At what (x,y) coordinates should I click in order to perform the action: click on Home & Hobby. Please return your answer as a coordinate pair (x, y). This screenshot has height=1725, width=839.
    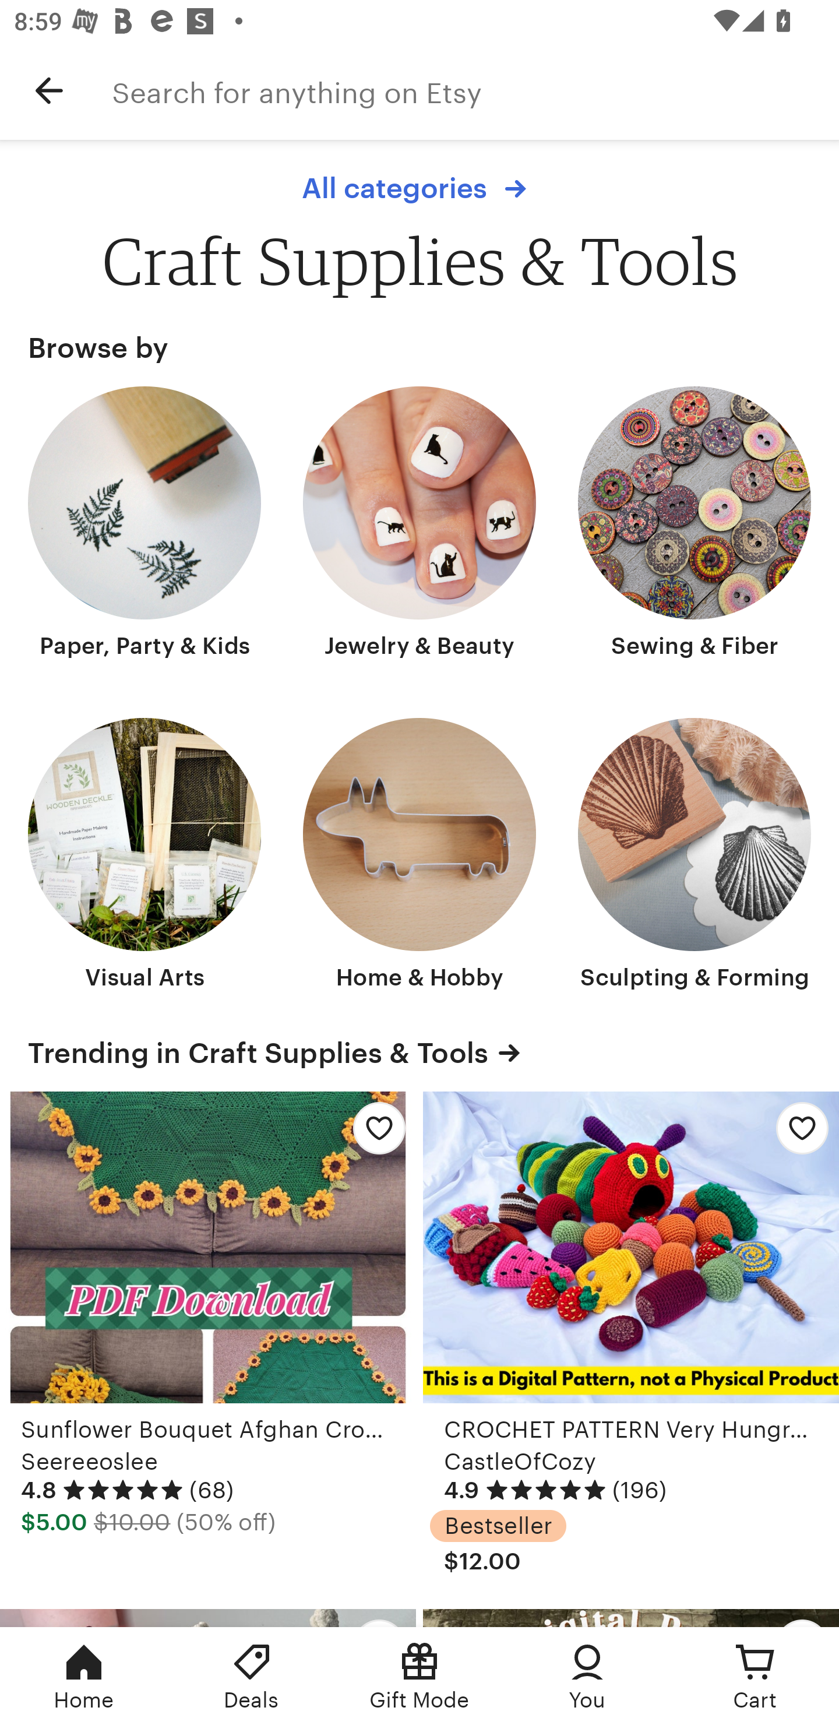
    Looking at the image, I should click on (419, 856).